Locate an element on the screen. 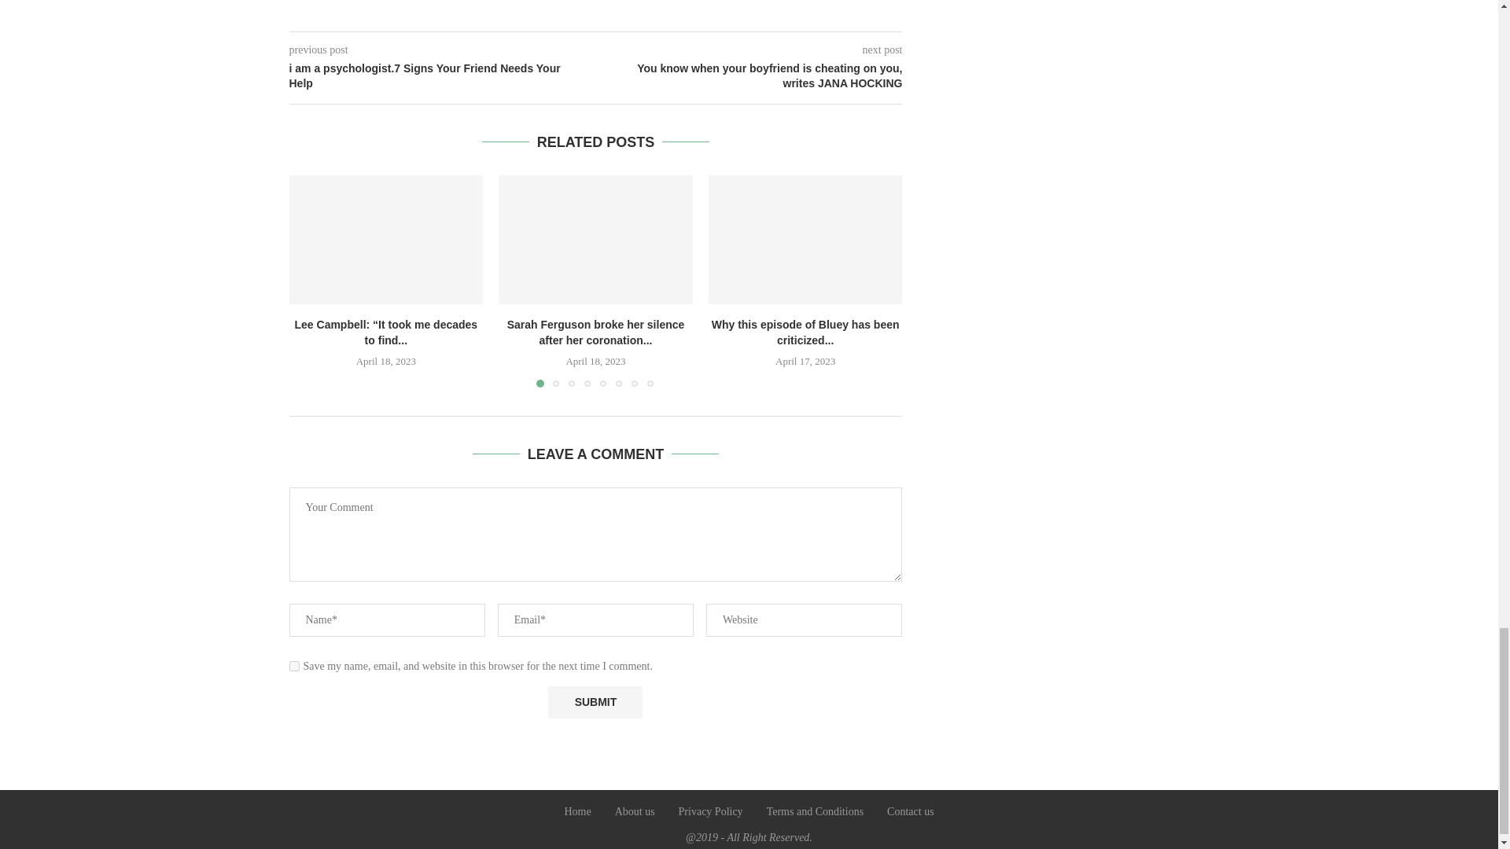 The image size is (1510, 849). yes is located at coordinates (294, 667).